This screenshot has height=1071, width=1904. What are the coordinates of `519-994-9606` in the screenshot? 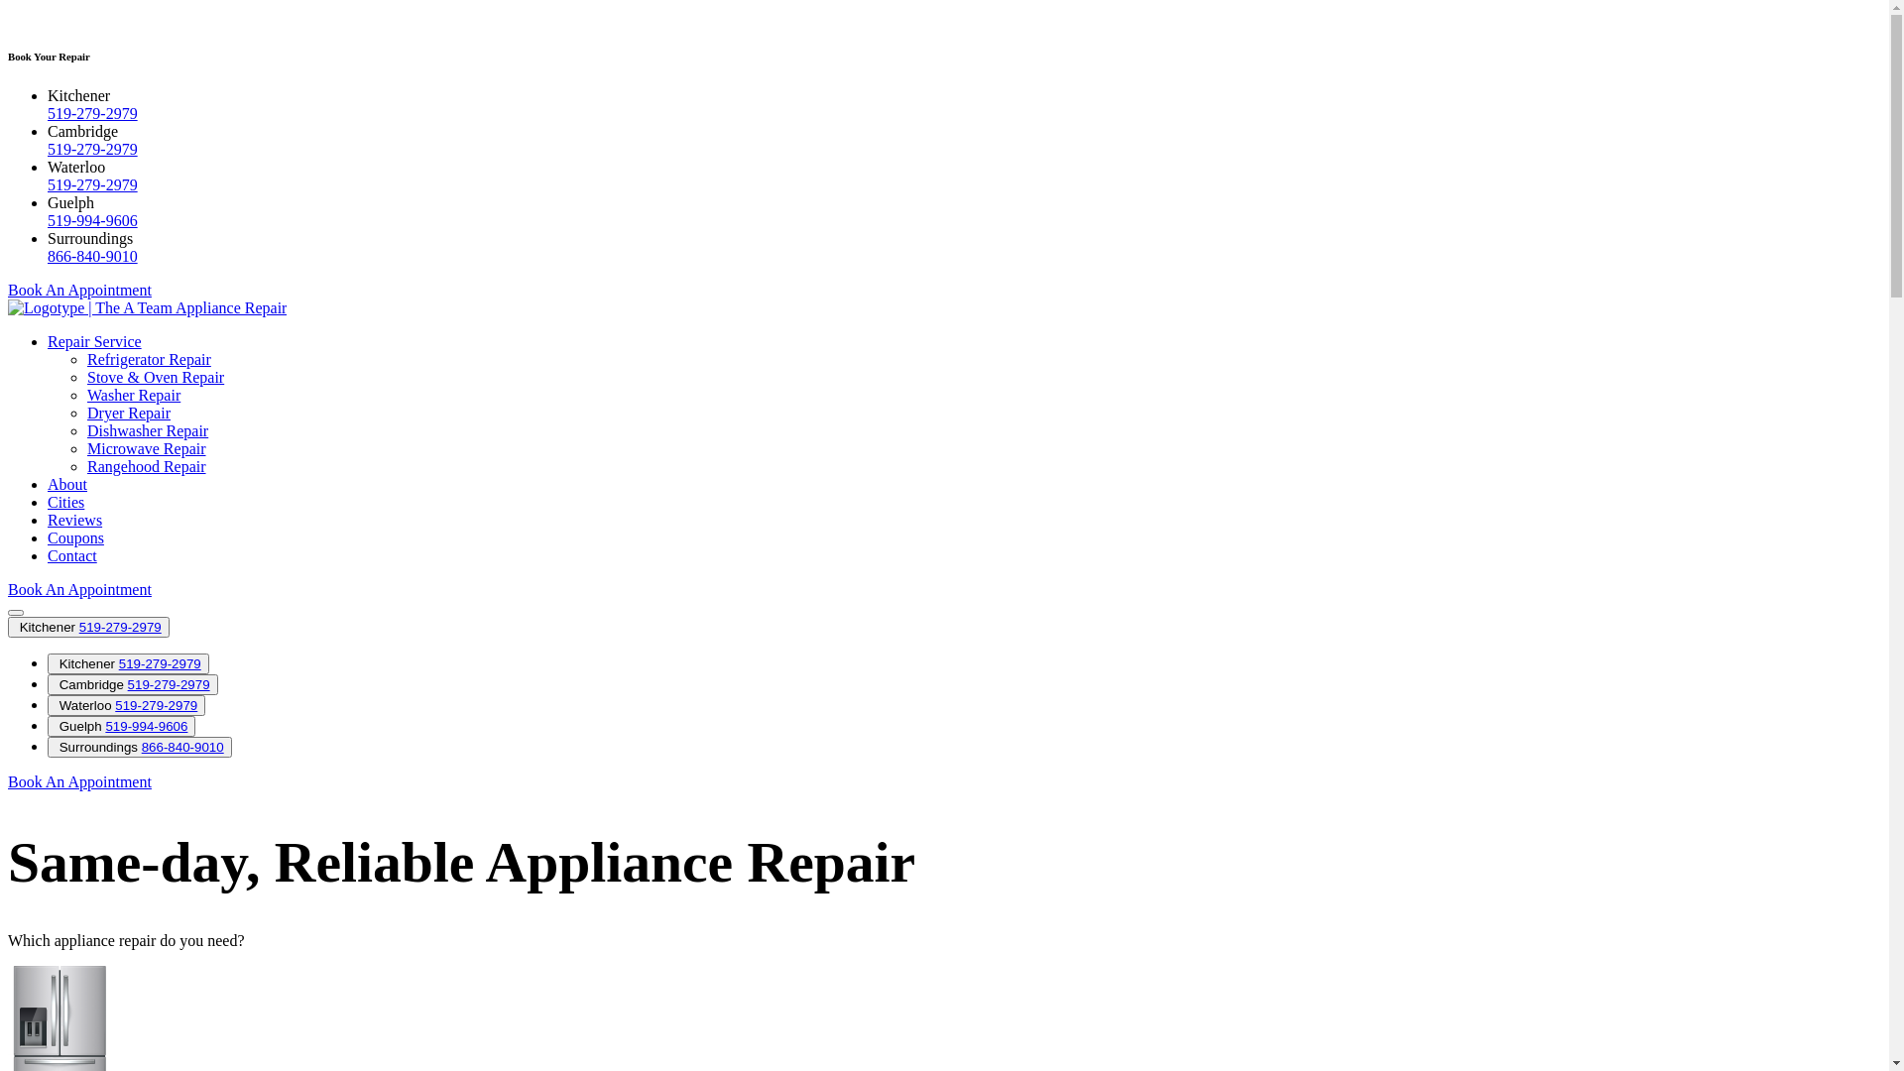 It's located at (93, 220).